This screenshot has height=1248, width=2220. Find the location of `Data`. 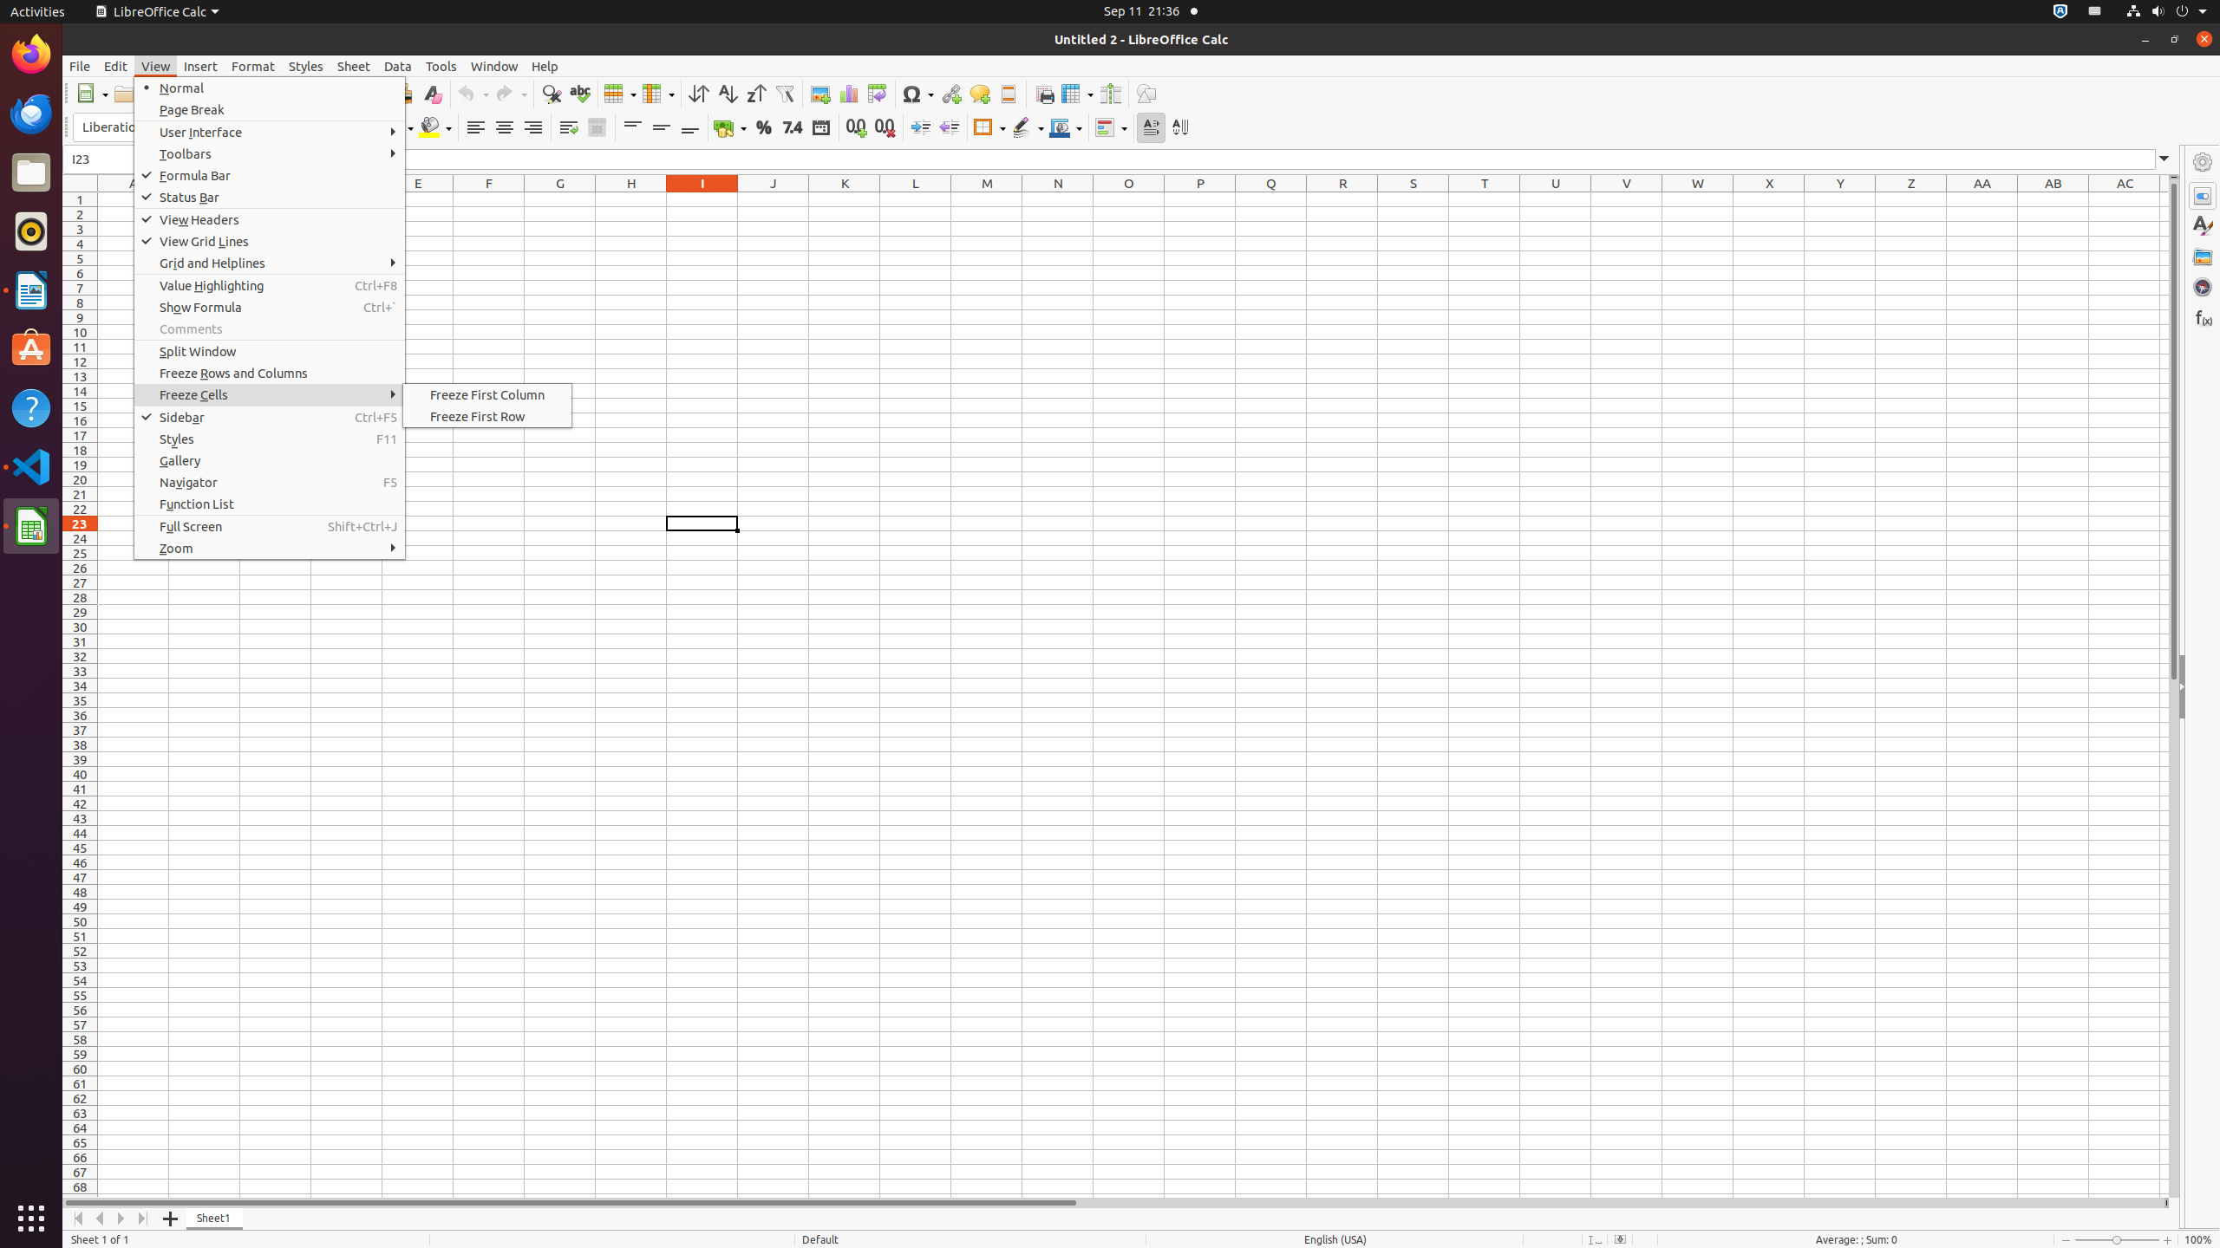

Data is located at coordinates (398, 66).